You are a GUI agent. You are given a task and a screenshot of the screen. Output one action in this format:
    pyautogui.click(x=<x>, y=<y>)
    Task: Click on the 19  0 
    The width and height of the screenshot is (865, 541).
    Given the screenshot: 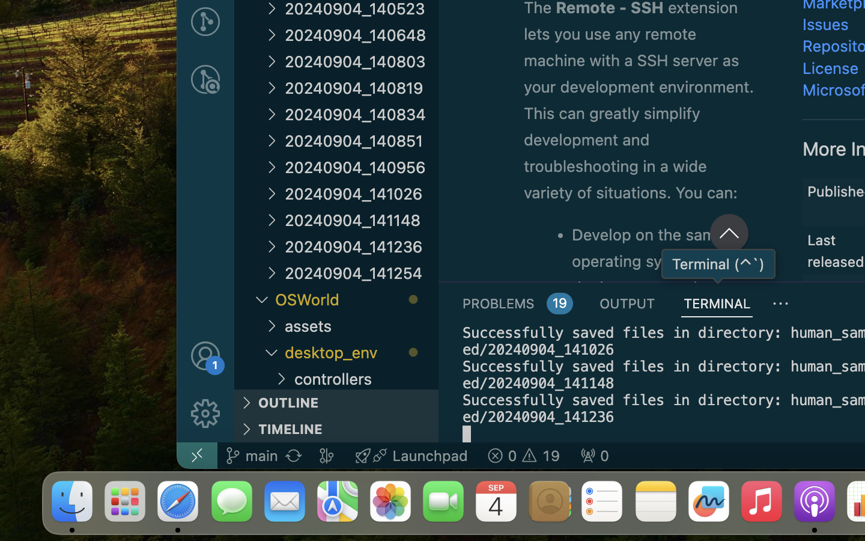 What is the action you would take?
    pyautogui.click(x=524, y=456)
    